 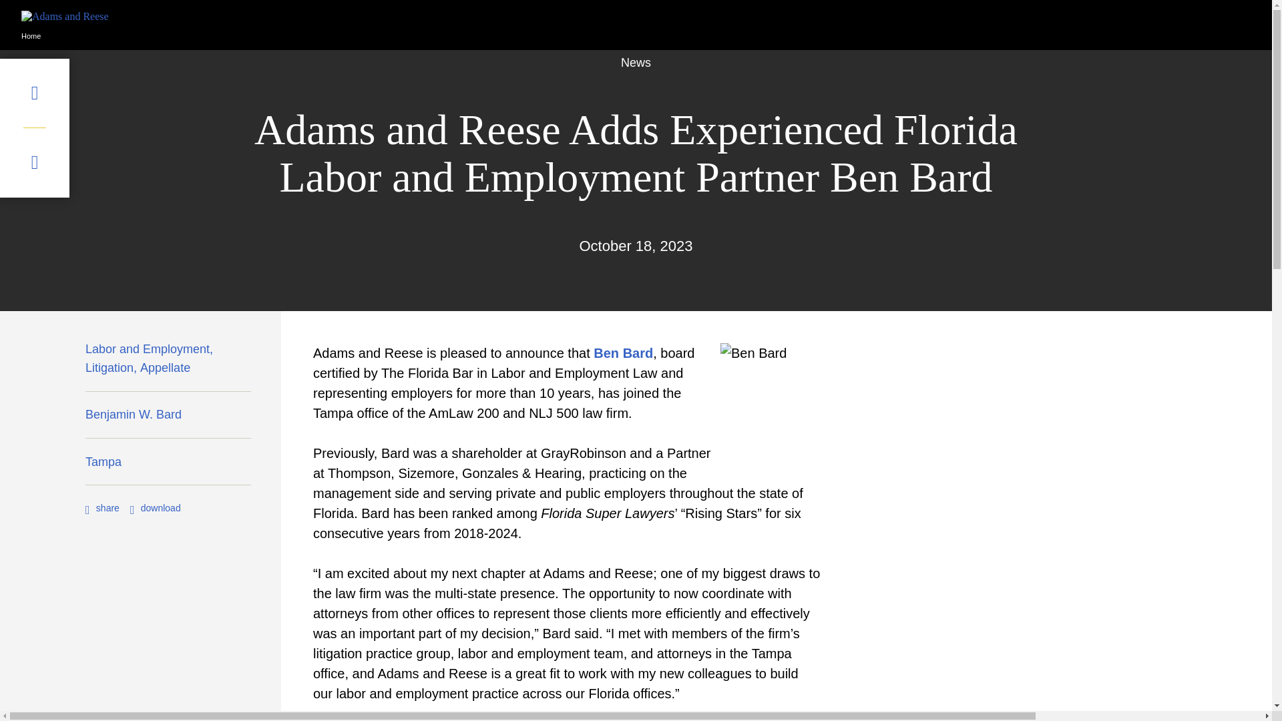 I want to click on Ben Bard, so click(x=622, y=353).